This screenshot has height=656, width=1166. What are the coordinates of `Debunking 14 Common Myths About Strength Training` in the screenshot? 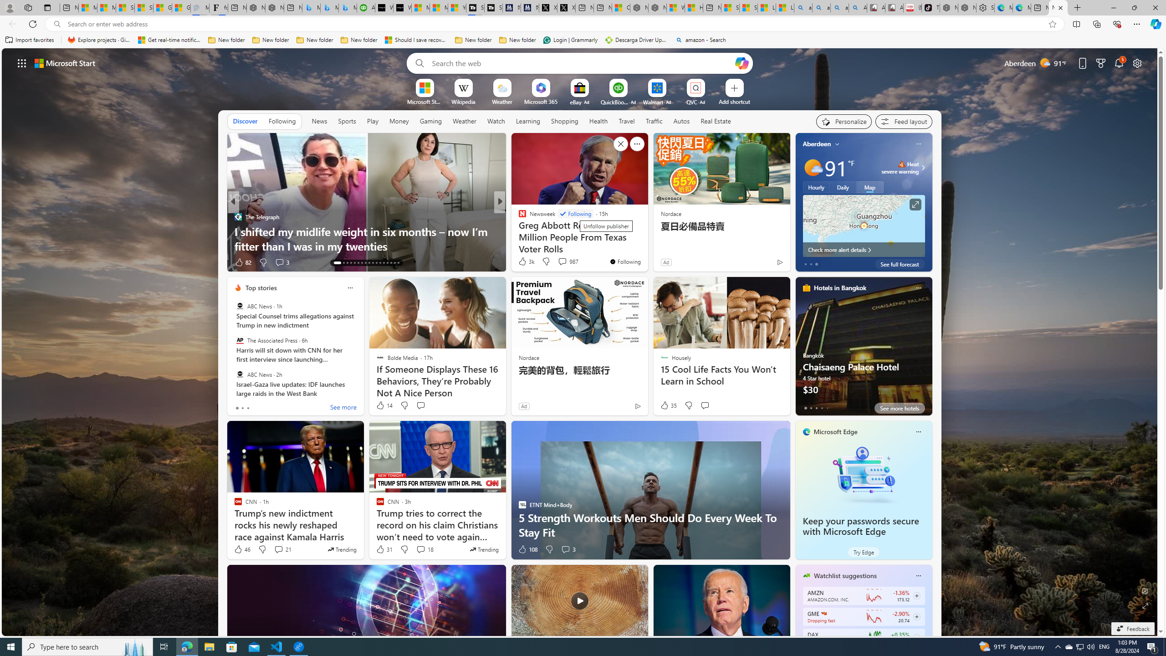 It's located at (646, 239).